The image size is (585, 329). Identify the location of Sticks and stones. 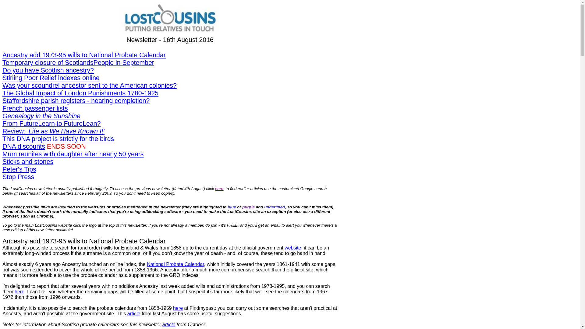
(27, 162).